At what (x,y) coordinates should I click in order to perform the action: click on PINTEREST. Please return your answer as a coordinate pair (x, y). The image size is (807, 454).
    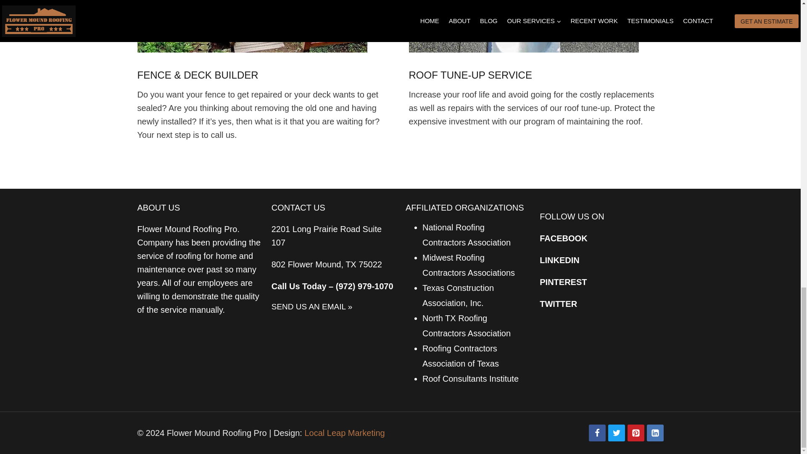
    Looking at the image, I should click on (563, 282).